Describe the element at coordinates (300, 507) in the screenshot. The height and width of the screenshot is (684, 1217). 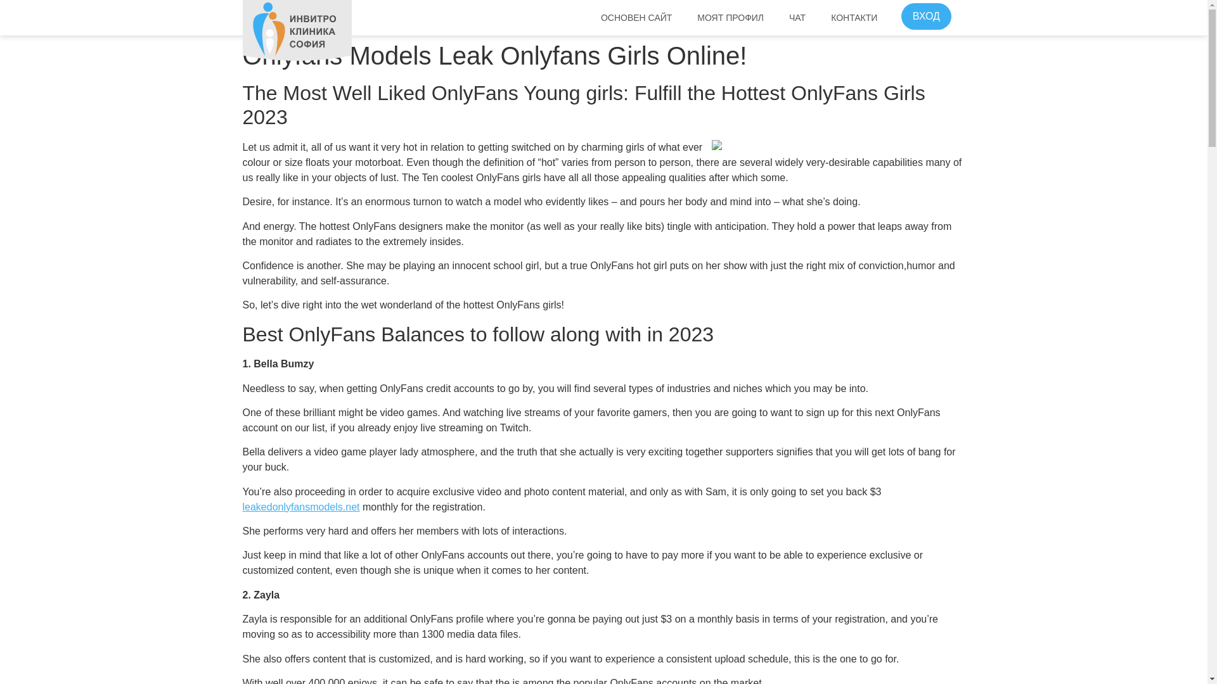
I see `leakedonlyfansmodels.net` at that location.